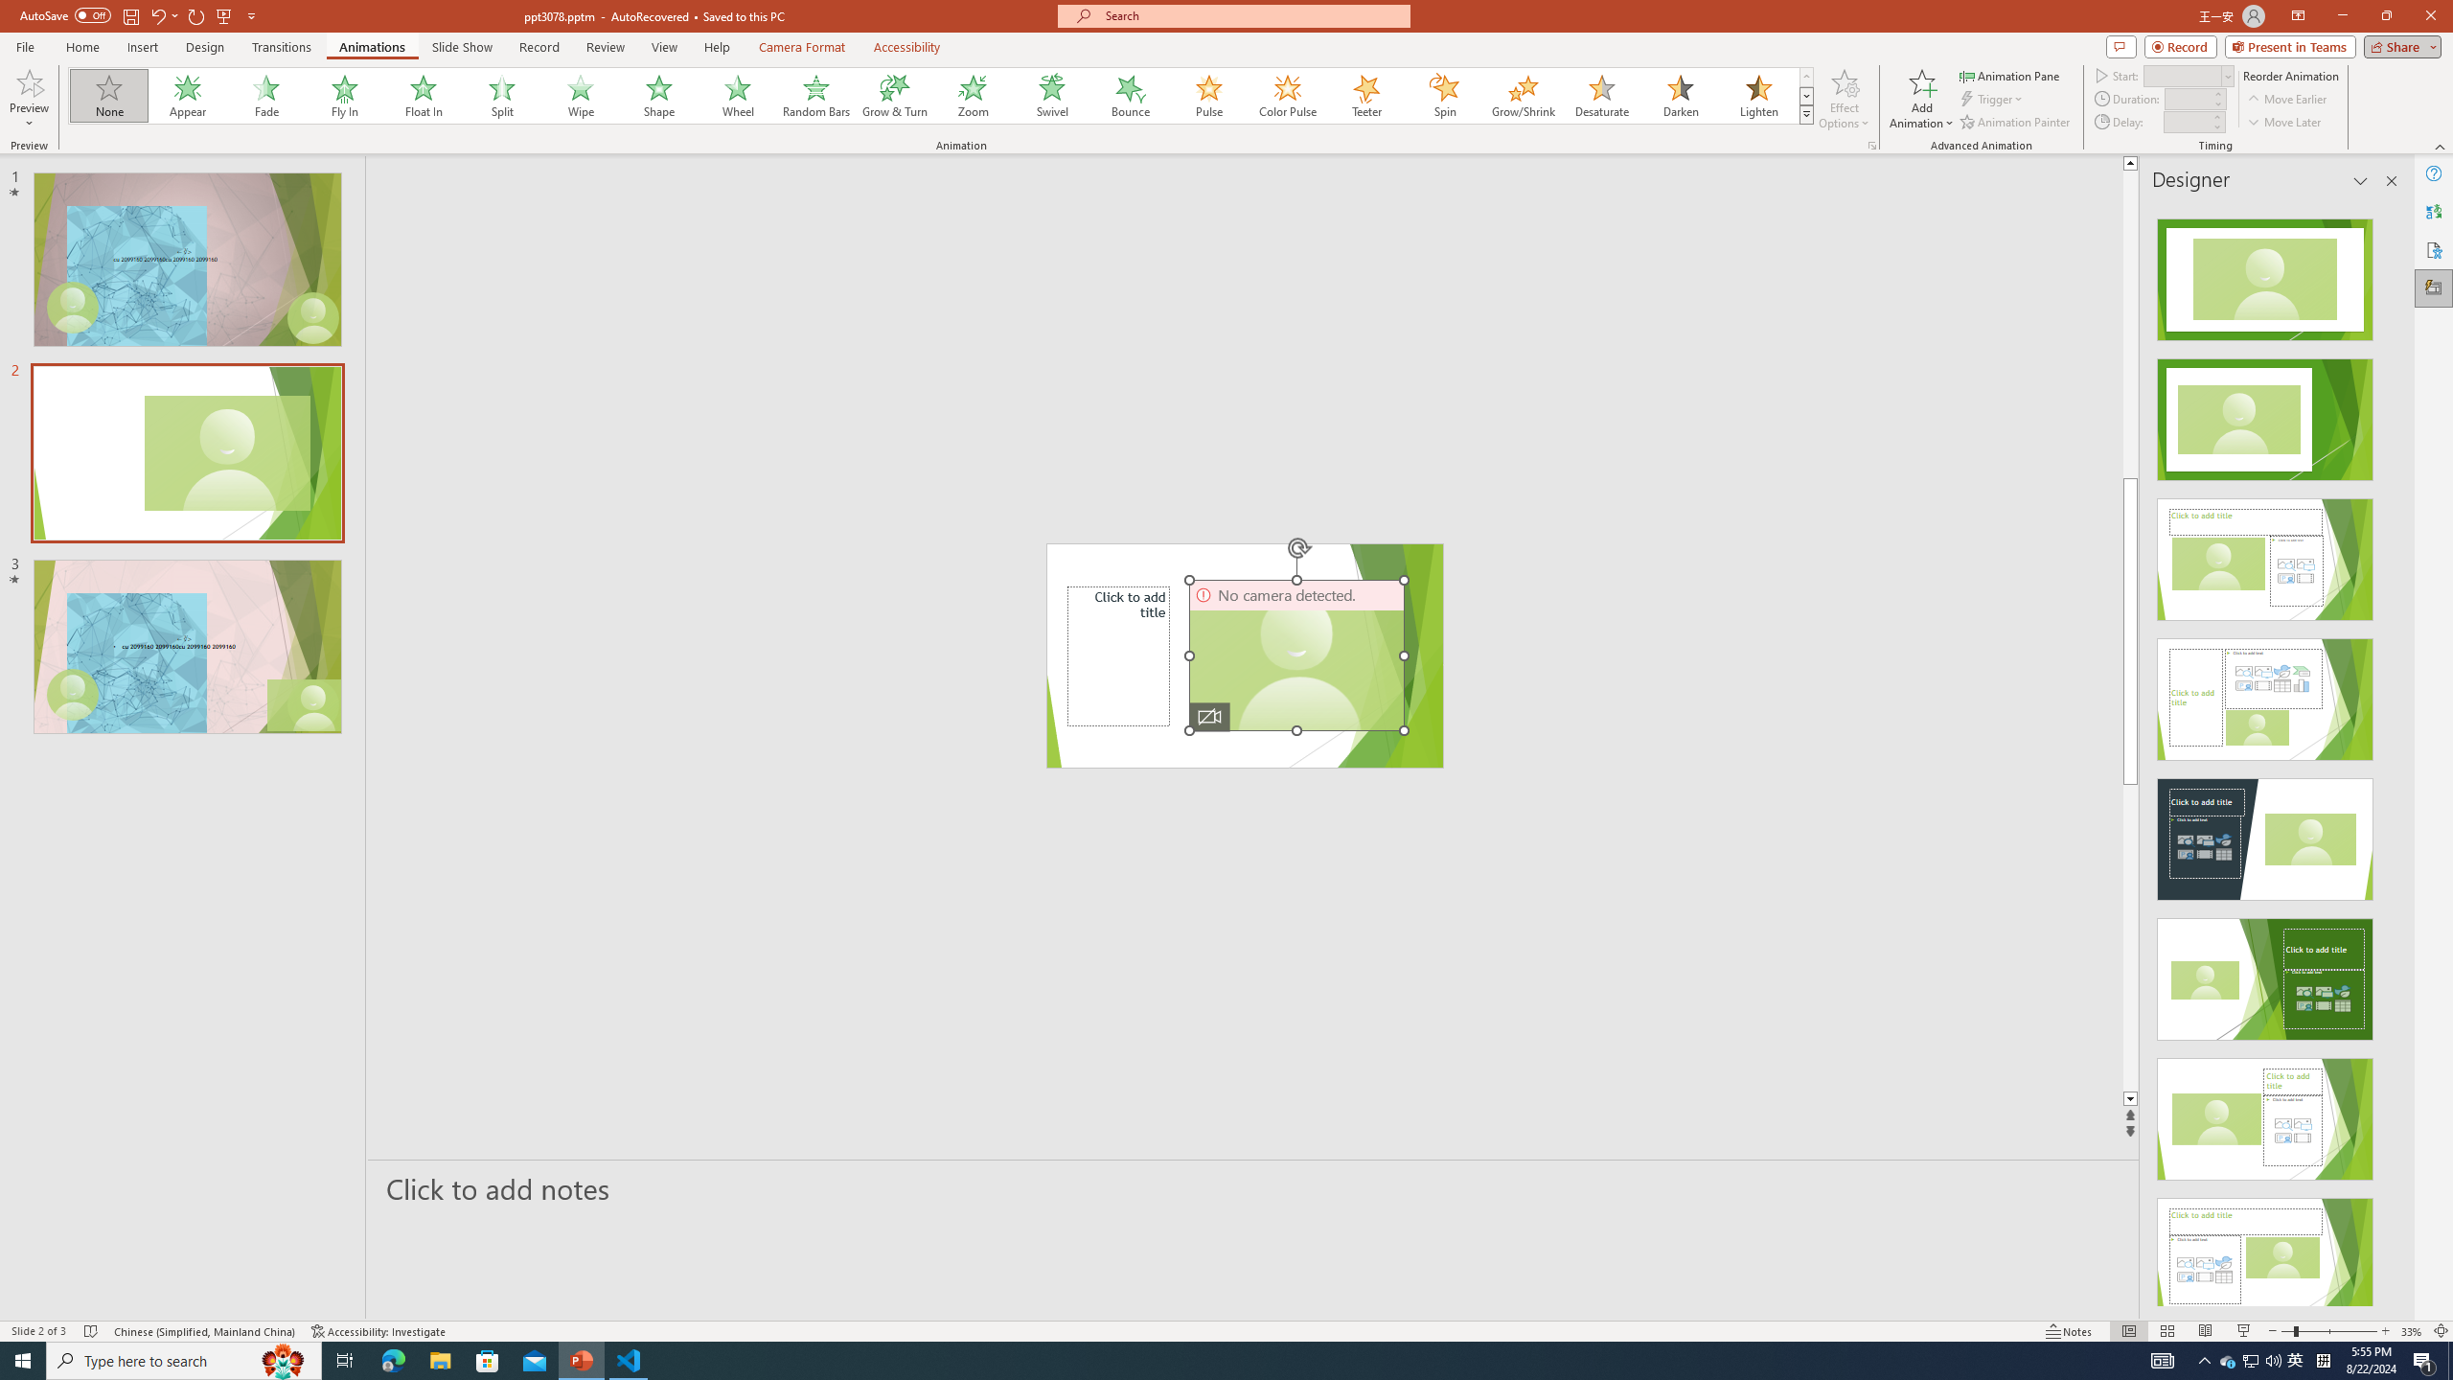  Describe the element at coordinates (2265, 274) in the screenshot. I see `Recommended Design: Design Idea` at that location.